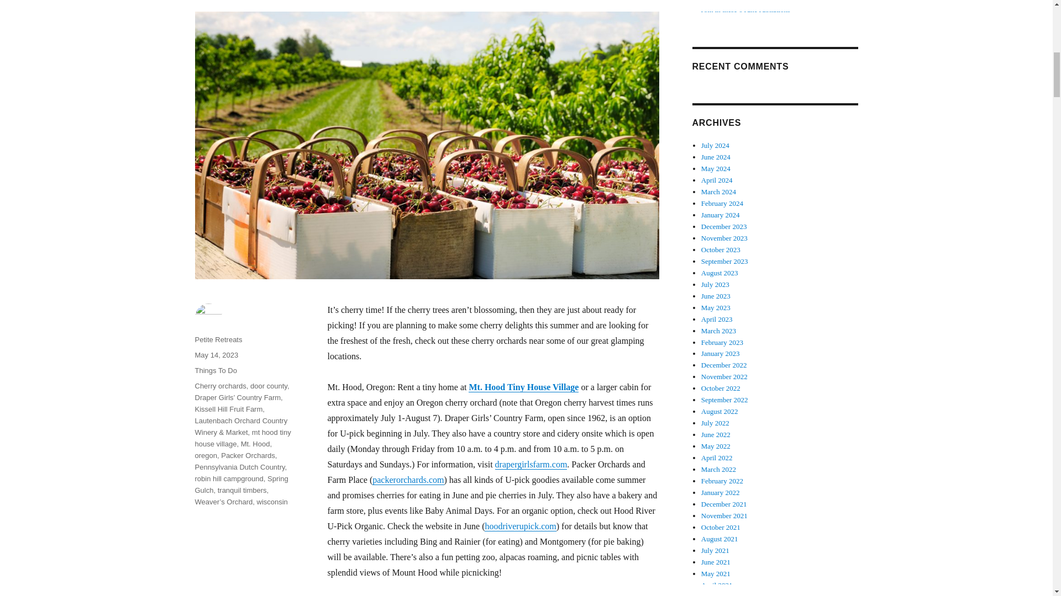 Image resolution: width=1061 pixels, height=596 pixels. What do you see at coordinates (523, 387) in the screenshot?
I see `Mt. Hood Tiny House Village` at bounding box center [523, 387].